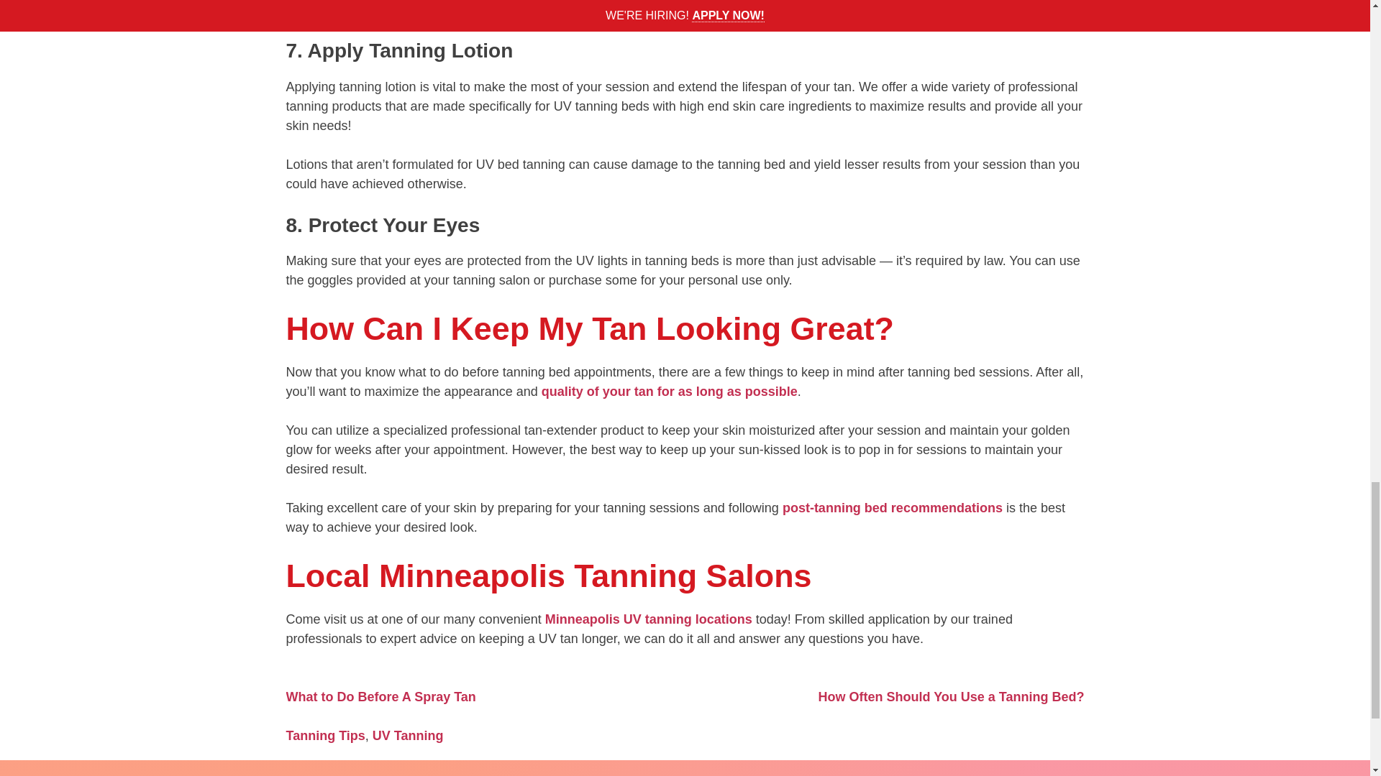 The height and width of the screenshot is (776, 1381). What do you see at coordinates (951, 697) in the screenshot?
I see `How Often Should You Use a Tanning Bed?` at bounding box center [951, 697].